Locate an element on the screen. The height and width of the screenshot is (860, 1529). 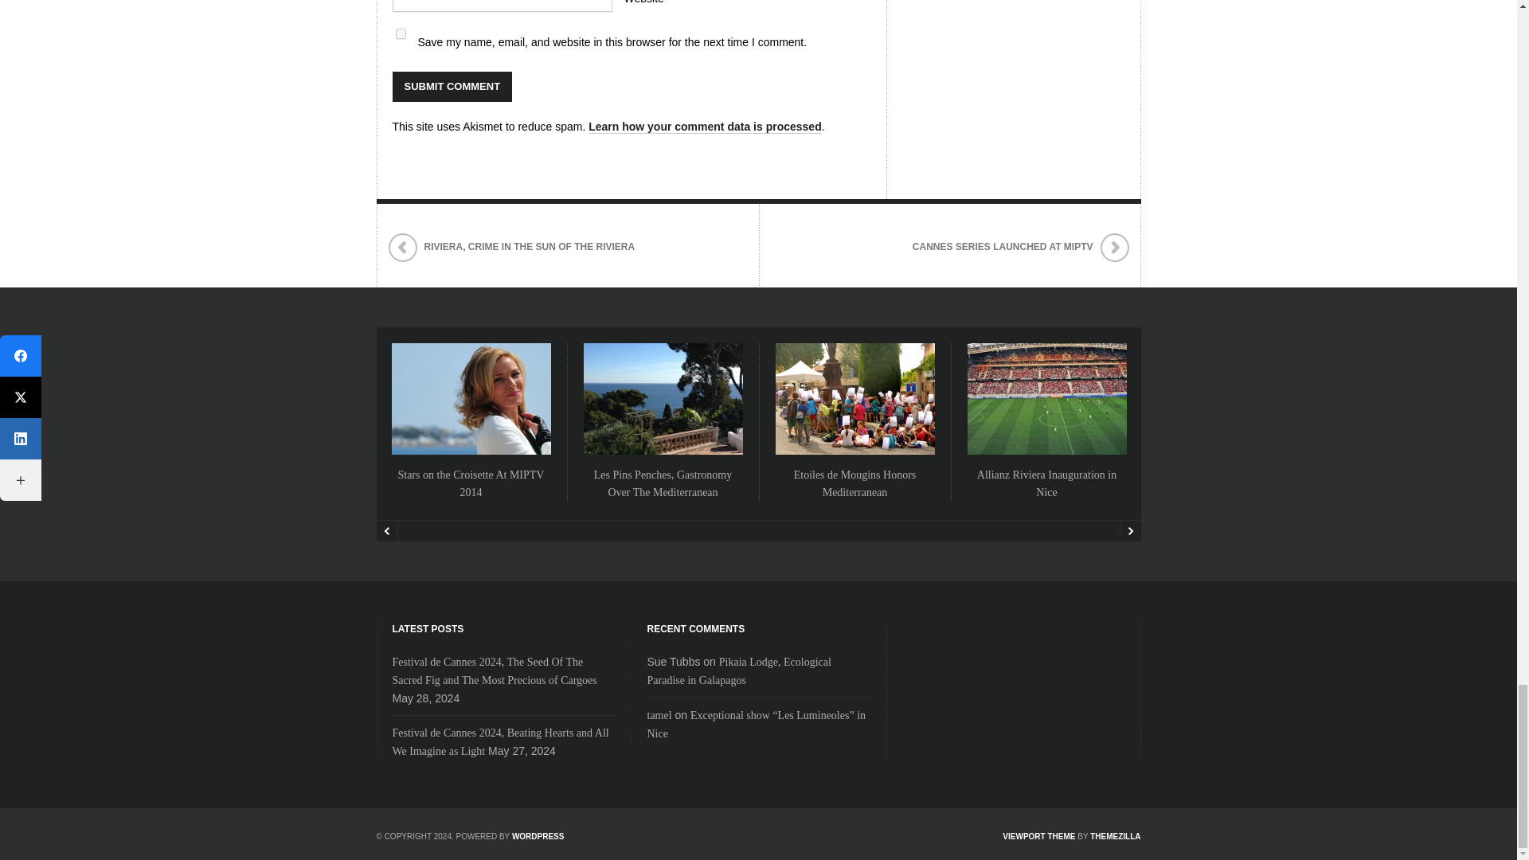
Submit Comment is located at coordinates (452, 86).